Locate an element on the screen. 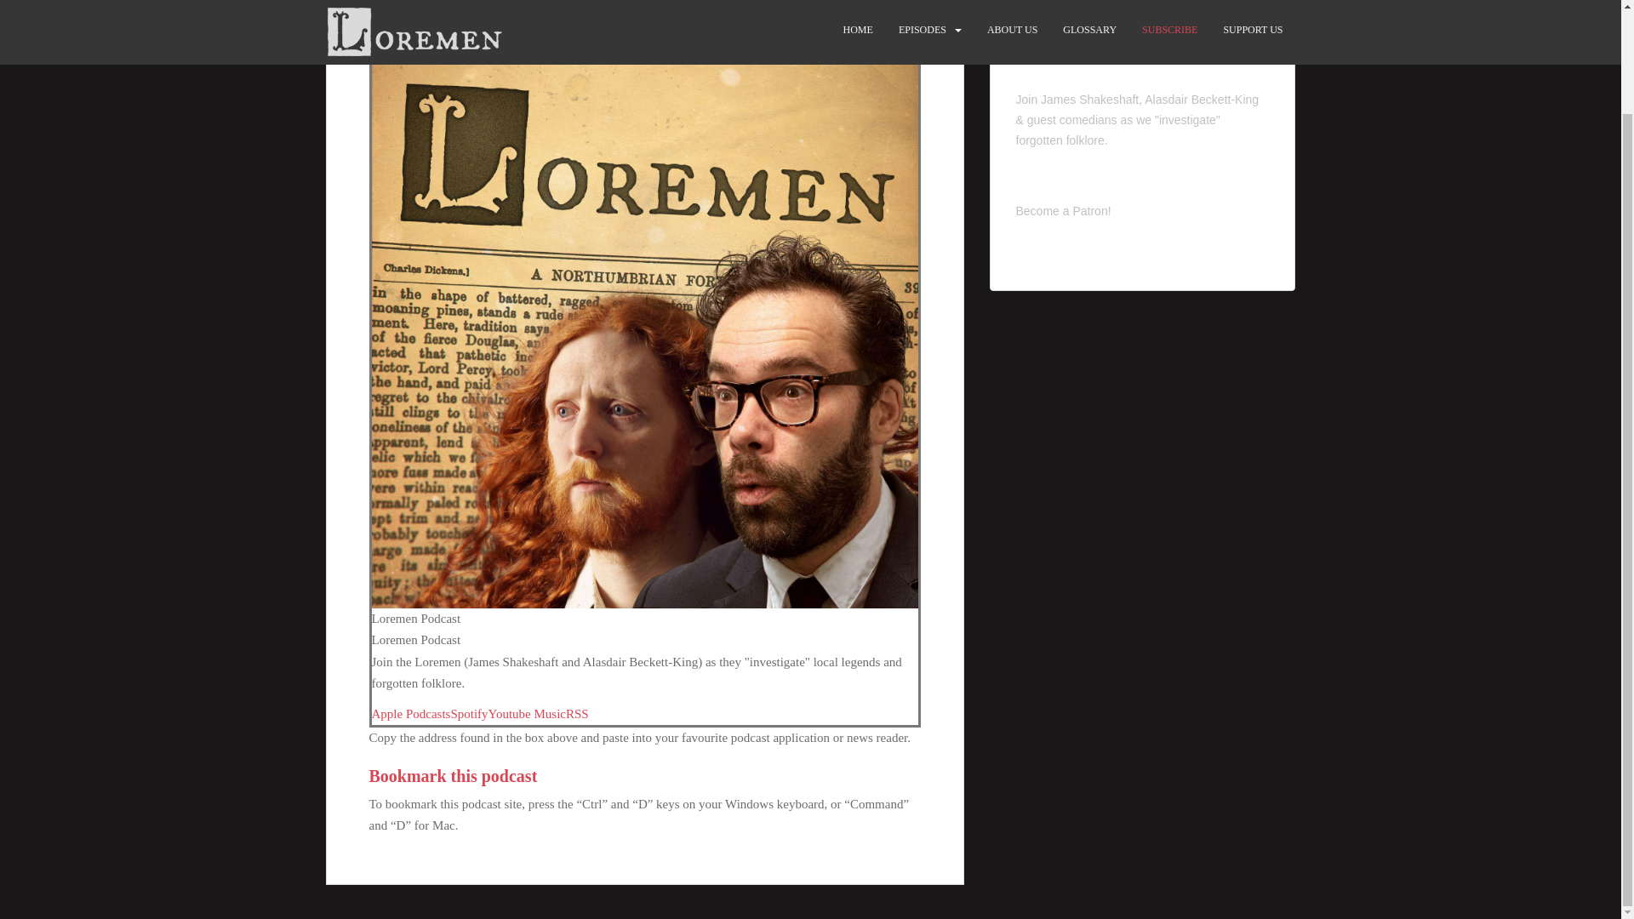  Apple Podcasts is located at coordinates (410, 713).